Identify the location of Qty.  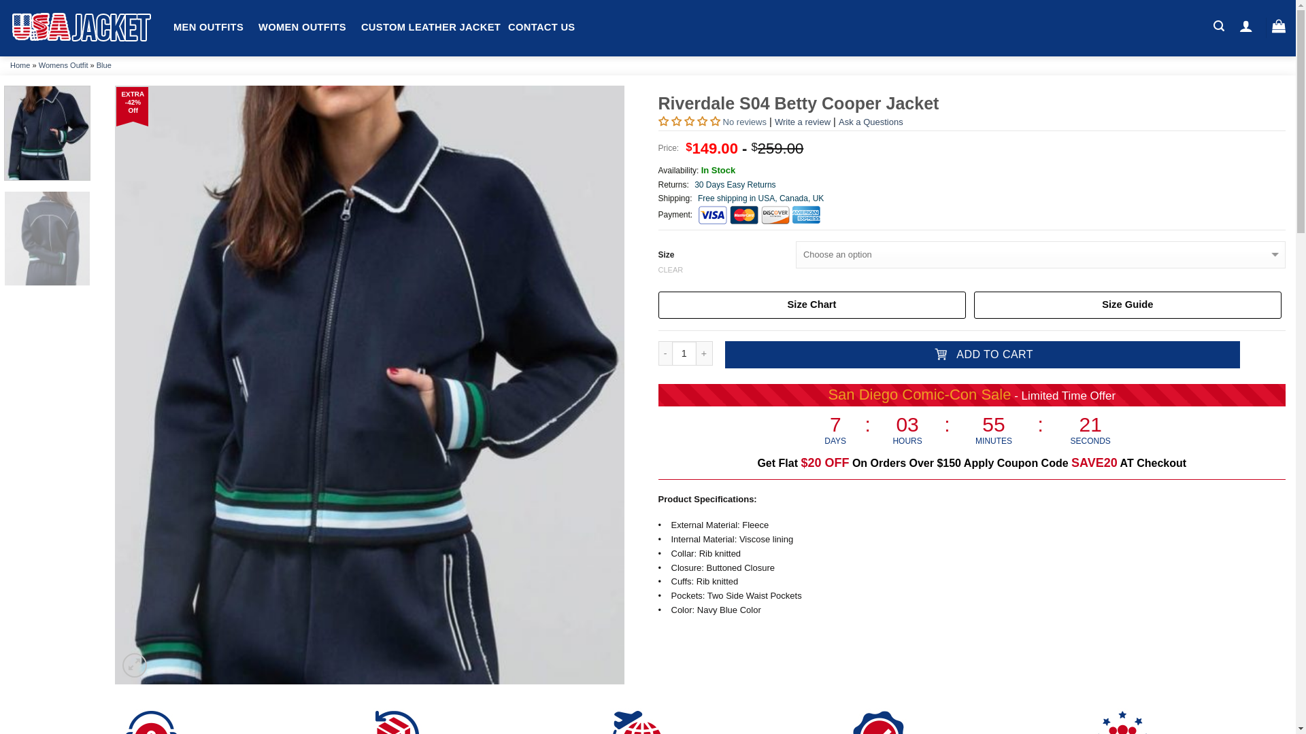
(684, 353).